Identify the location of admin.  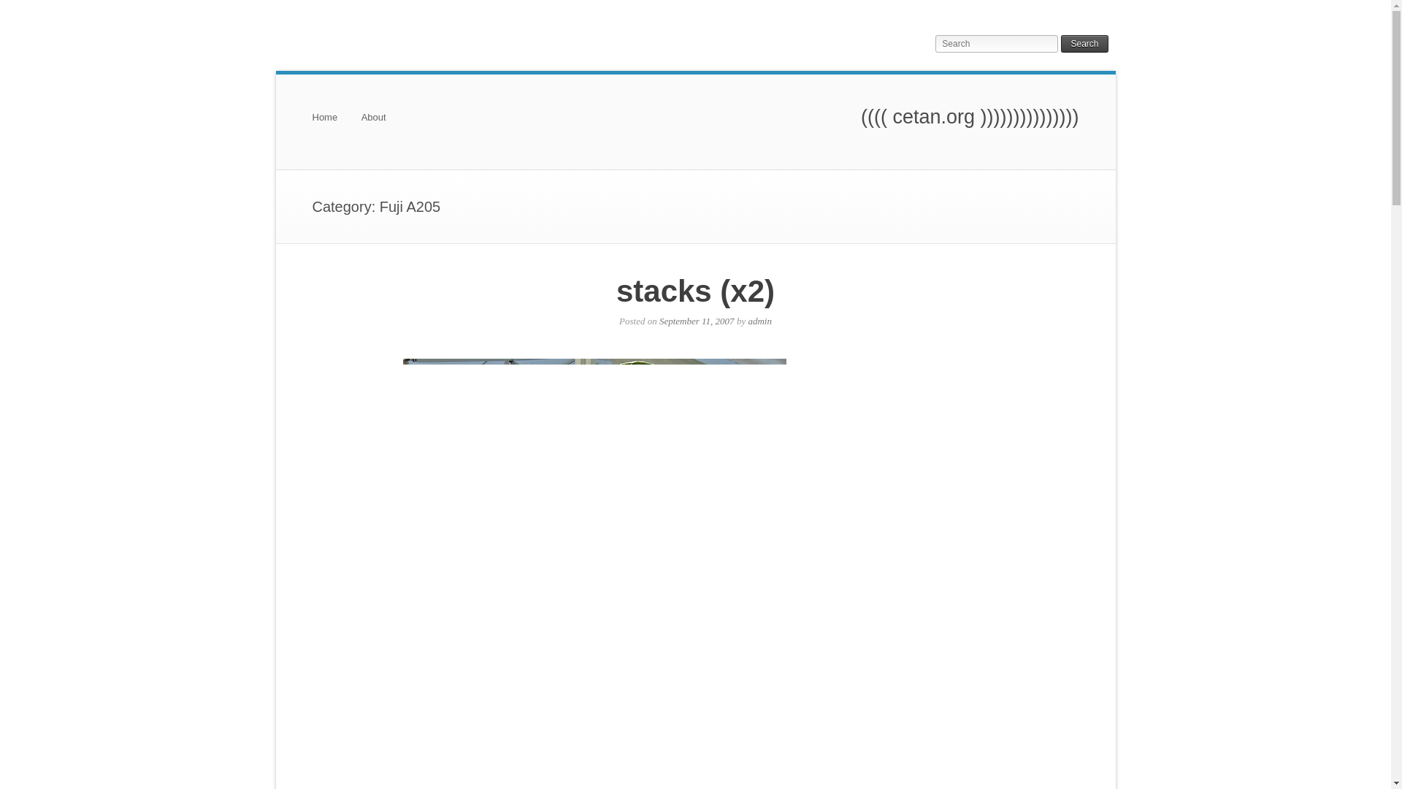
(759, 321).